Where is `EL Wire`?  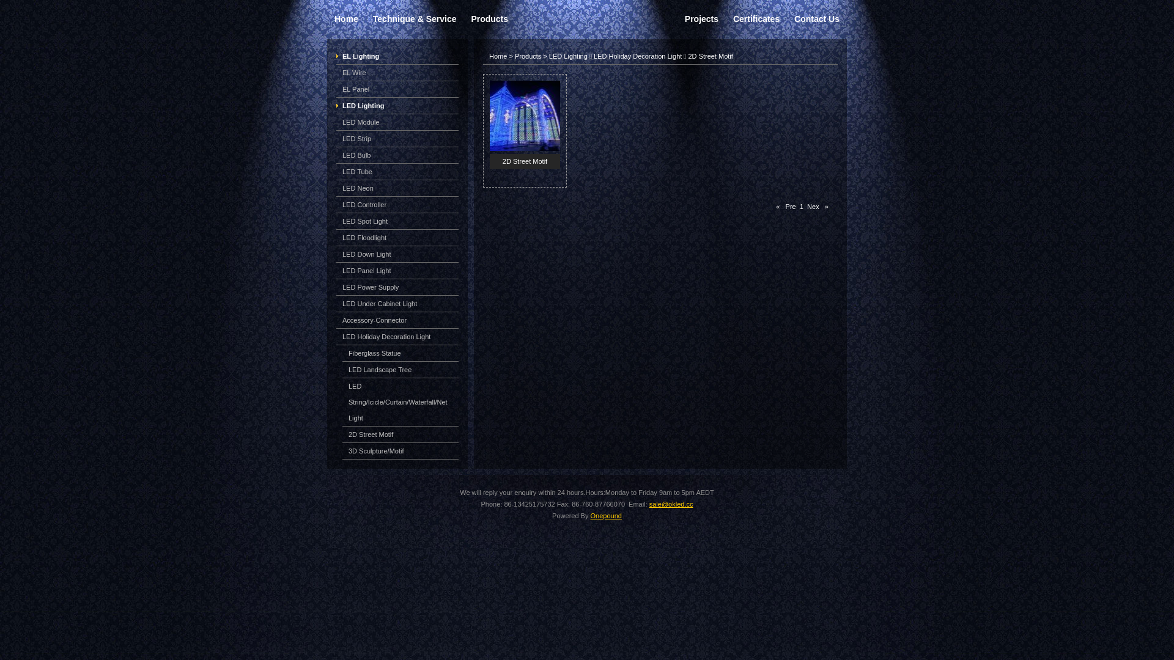 EL Wire is located at coordinates (355, 73).